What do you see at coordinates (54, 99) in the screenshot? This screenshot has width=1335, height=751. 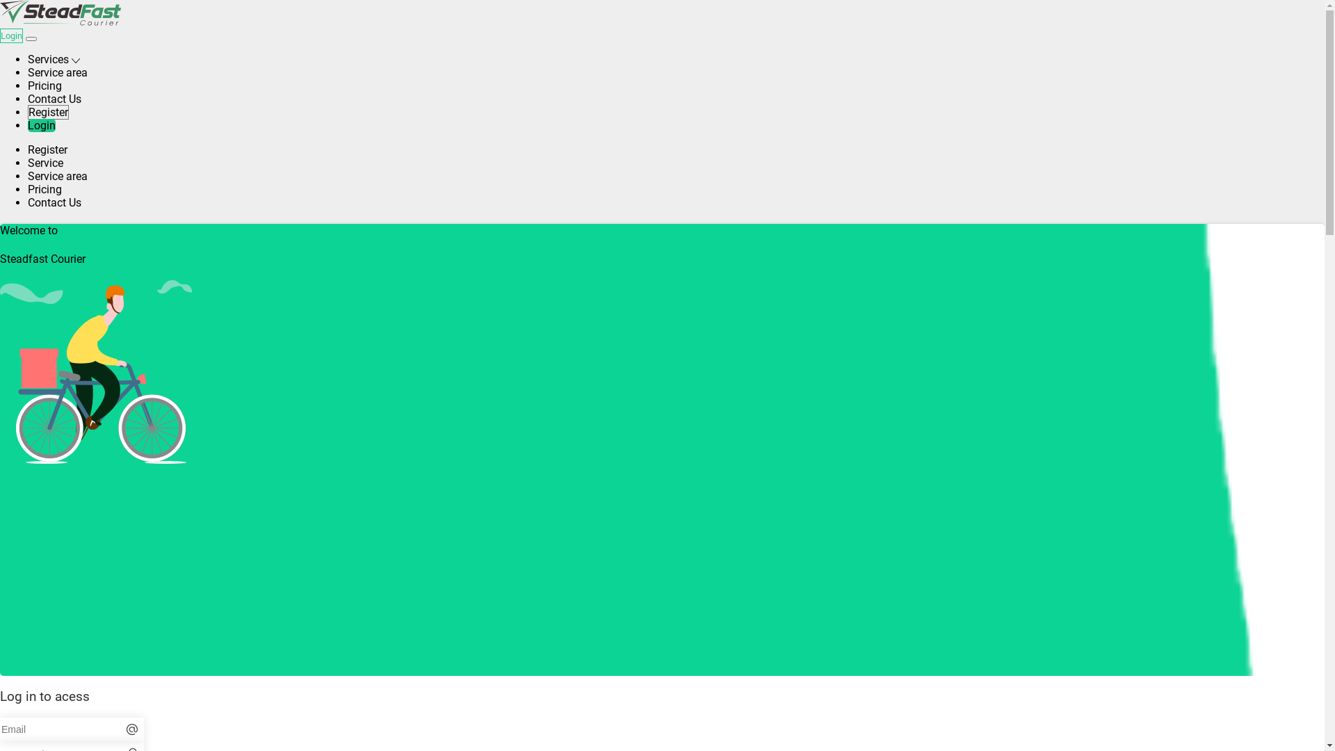 I see `Contact Us` at bounding box center [54, 99].